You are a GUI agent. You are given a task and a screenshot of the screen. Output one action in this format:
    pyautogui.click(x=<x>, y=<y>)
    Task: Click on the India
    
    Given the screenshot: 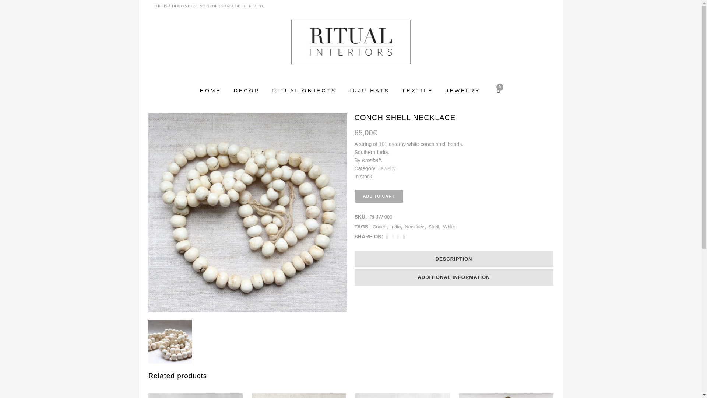 What is the action you would take?
    pyautogui.click(x=395, y=227)
    